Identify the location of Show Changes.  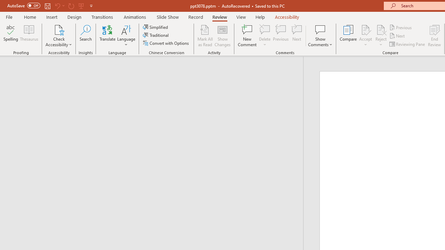
(222, 35).